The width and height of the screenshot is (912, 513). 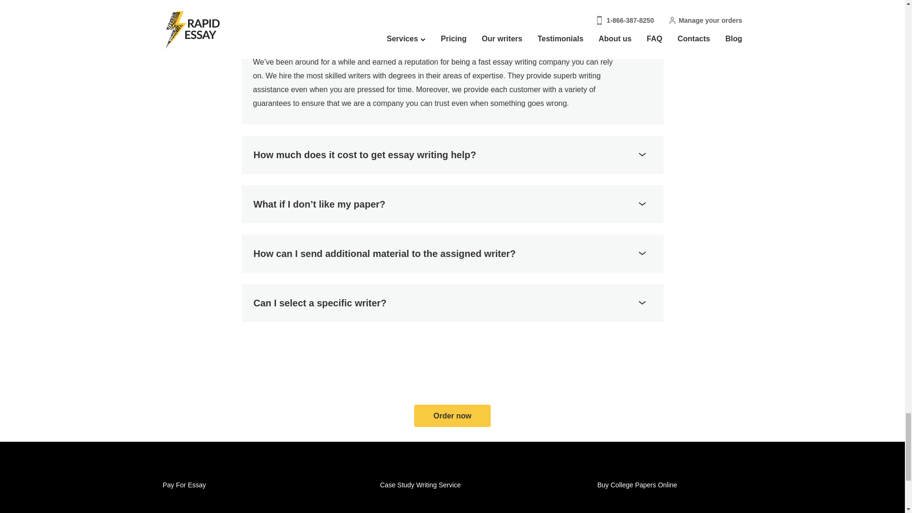 I want to click on Buy College Papers Online, so click(x=637, y=485).